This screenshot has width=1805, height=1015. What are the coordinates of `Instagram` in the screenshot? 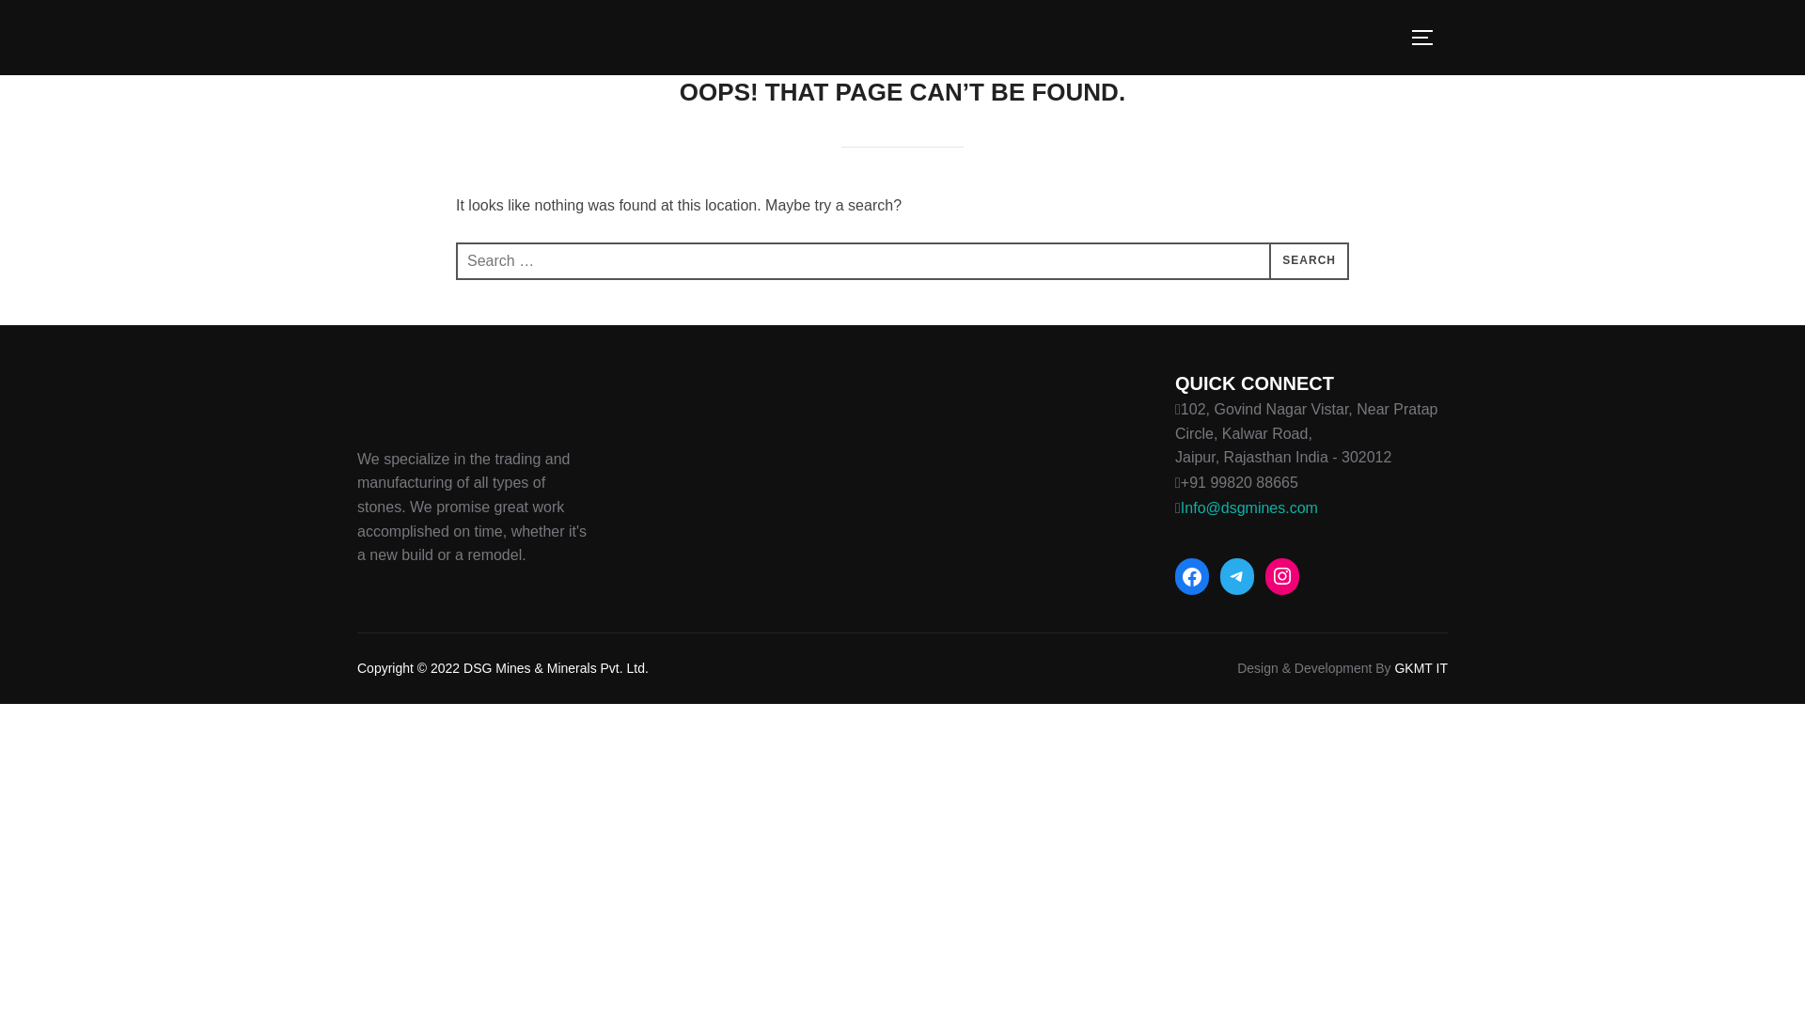 It's located at (1282, 575).